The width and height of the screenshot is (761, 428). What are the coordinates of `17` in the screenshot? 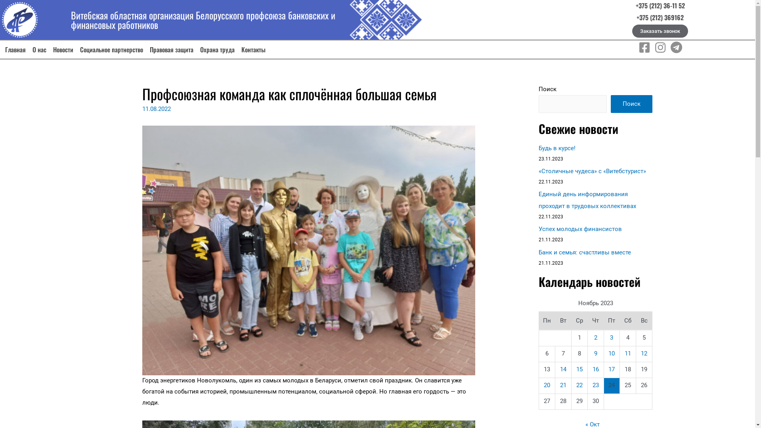 It's located at (612, 369).